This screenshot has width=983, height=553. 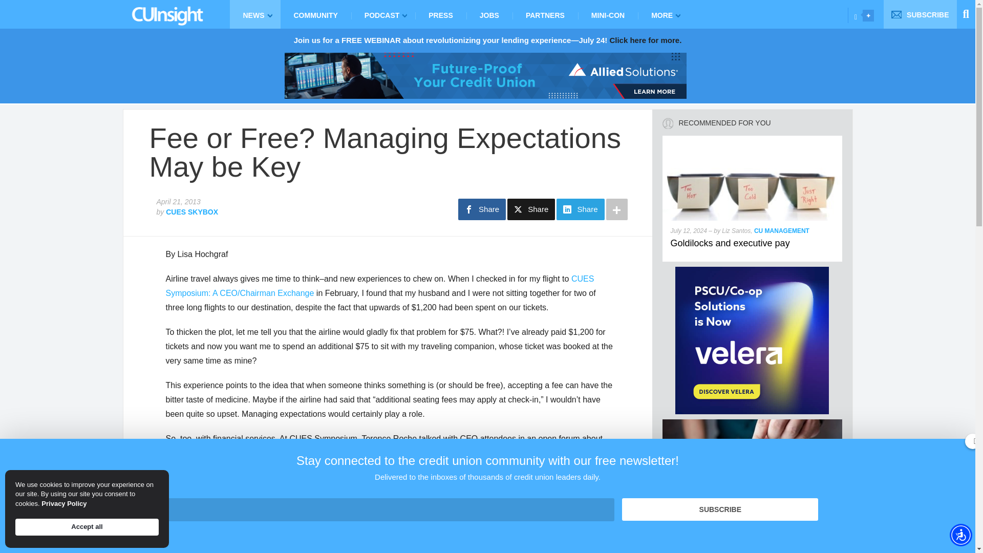 What do you see at coordinates (730, 243) in the screenshot?
I see `Goldilocks and executive pay` at bounding box center [730, 243].